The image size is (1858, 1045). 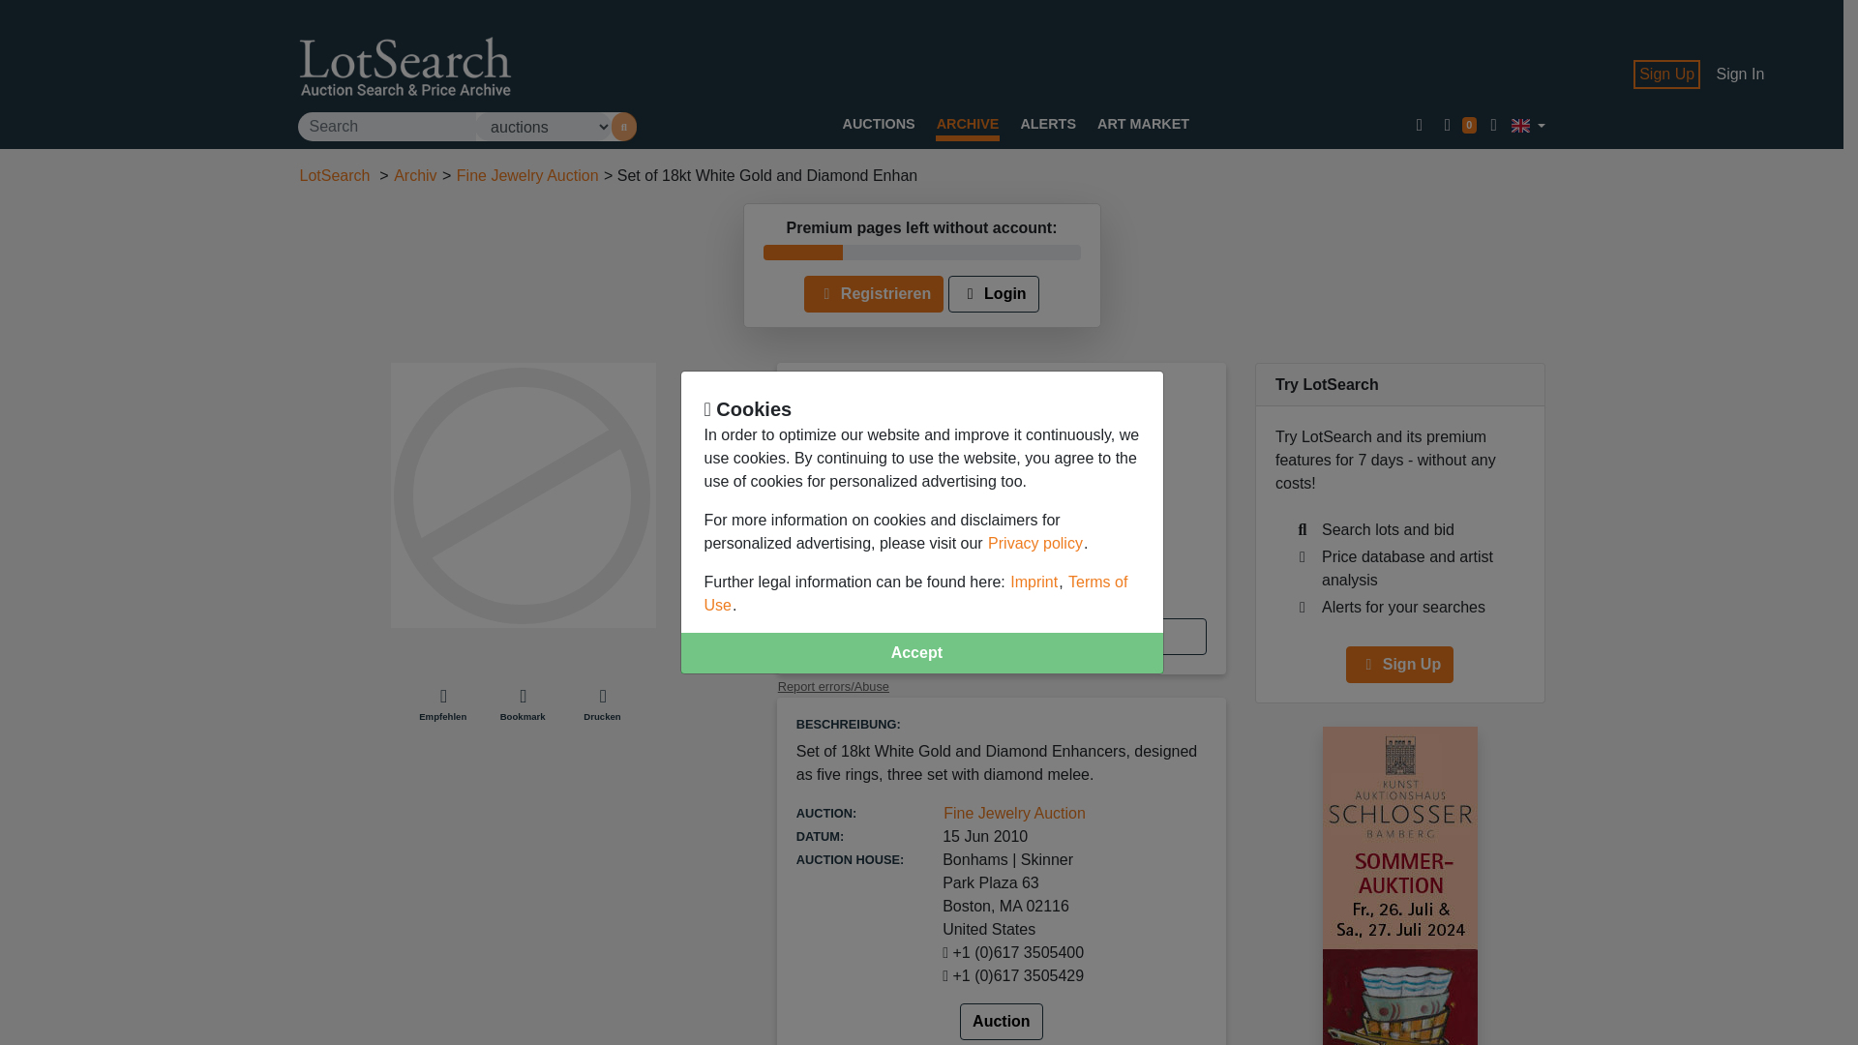 What do you see at coordinates (414, 175) in the screenshot?
I see `Archiv` at bounding box center [414, 175].